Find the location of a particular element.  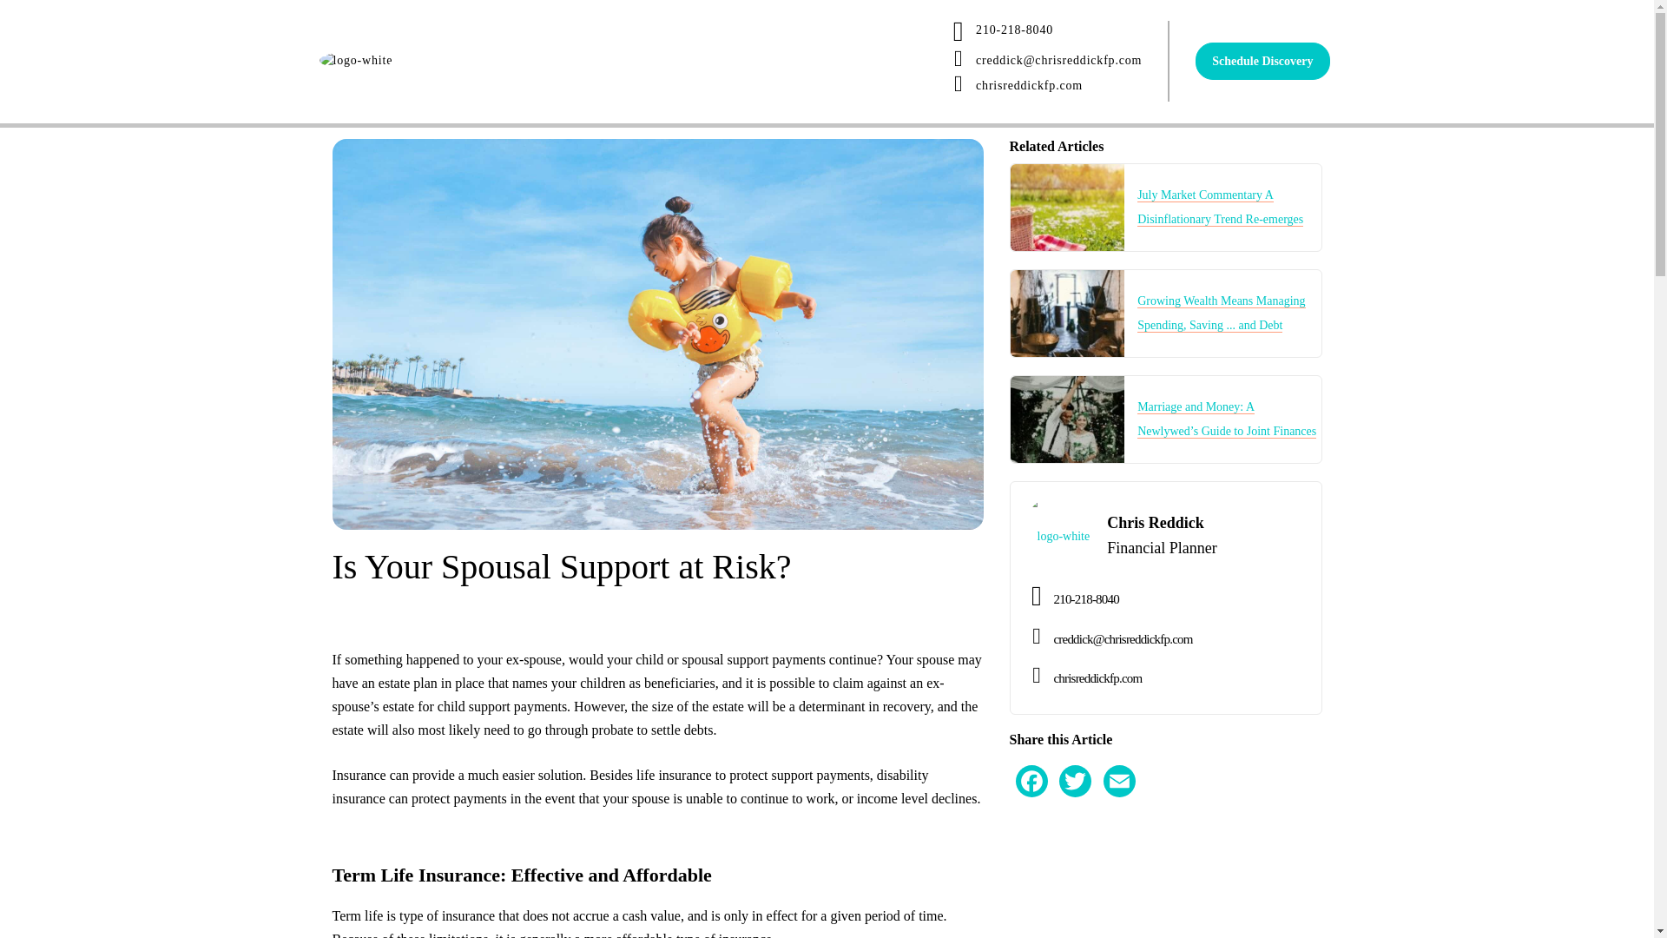

Twitter is located at coordinates (1075, 763).